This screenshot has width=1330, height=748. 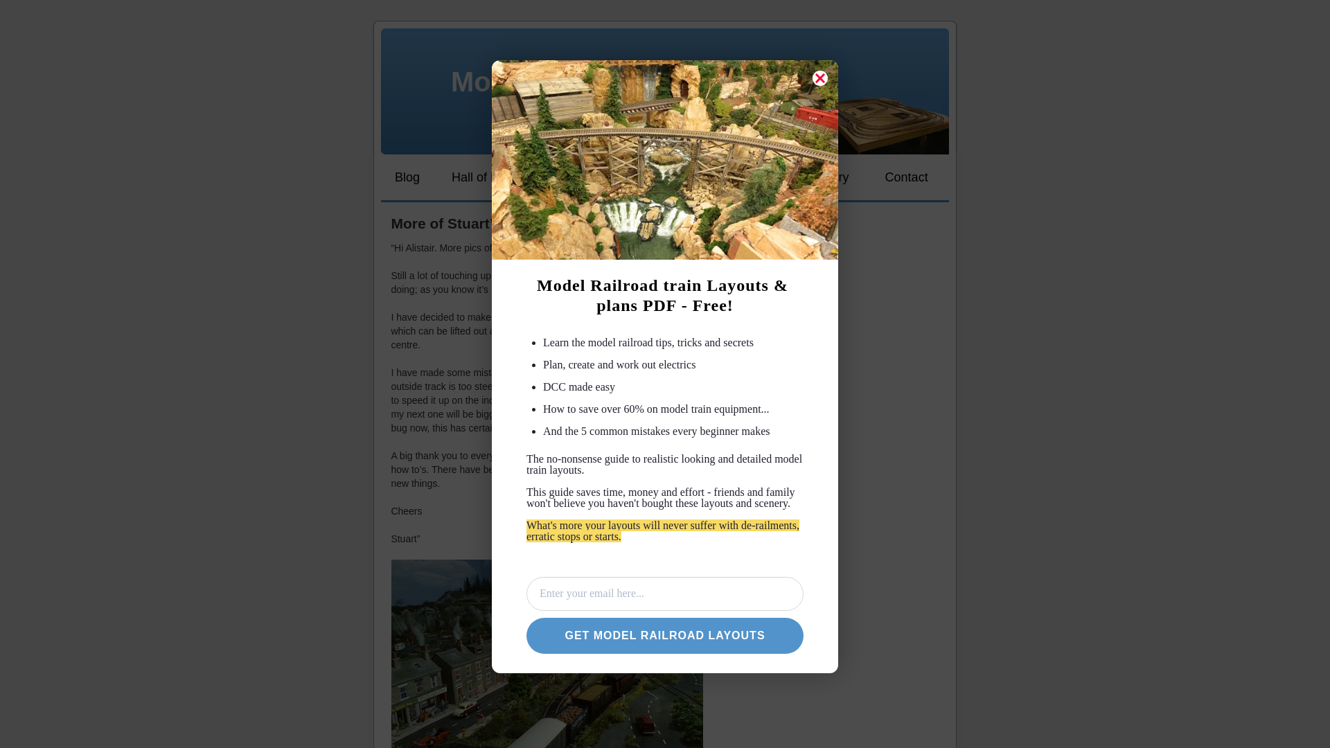 I want to click on Train layouts, so click(x=593, y=177).